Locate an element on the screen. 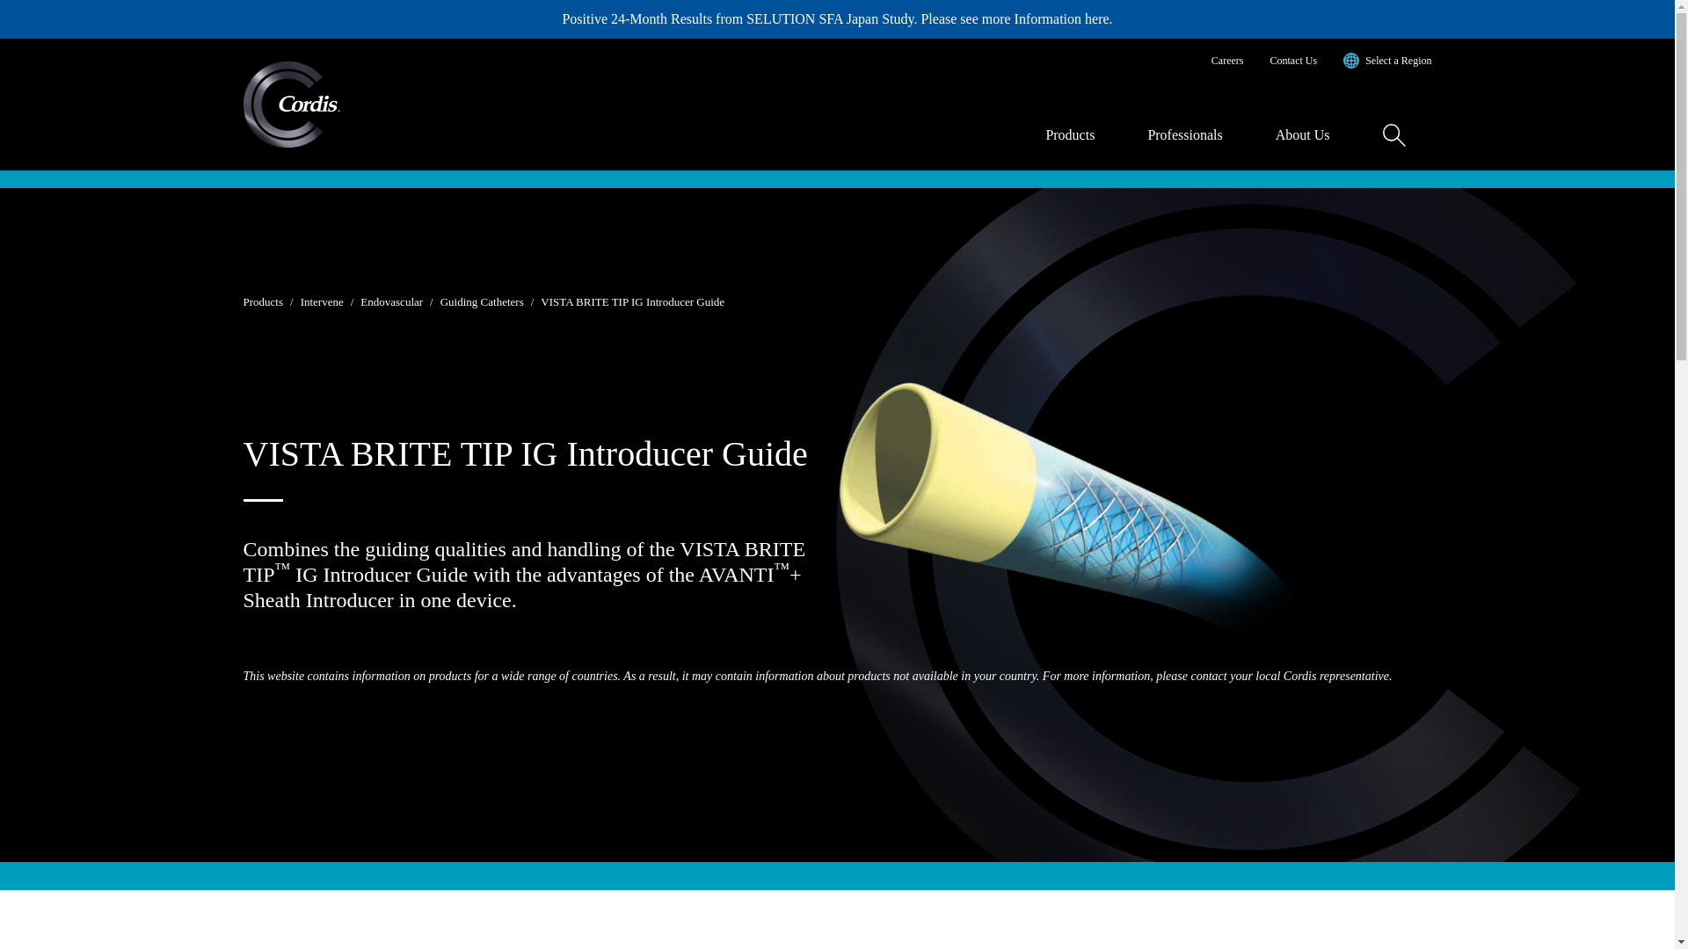 The image size is (1688, 949). Contact Us is located at coordinates (1294, 61).